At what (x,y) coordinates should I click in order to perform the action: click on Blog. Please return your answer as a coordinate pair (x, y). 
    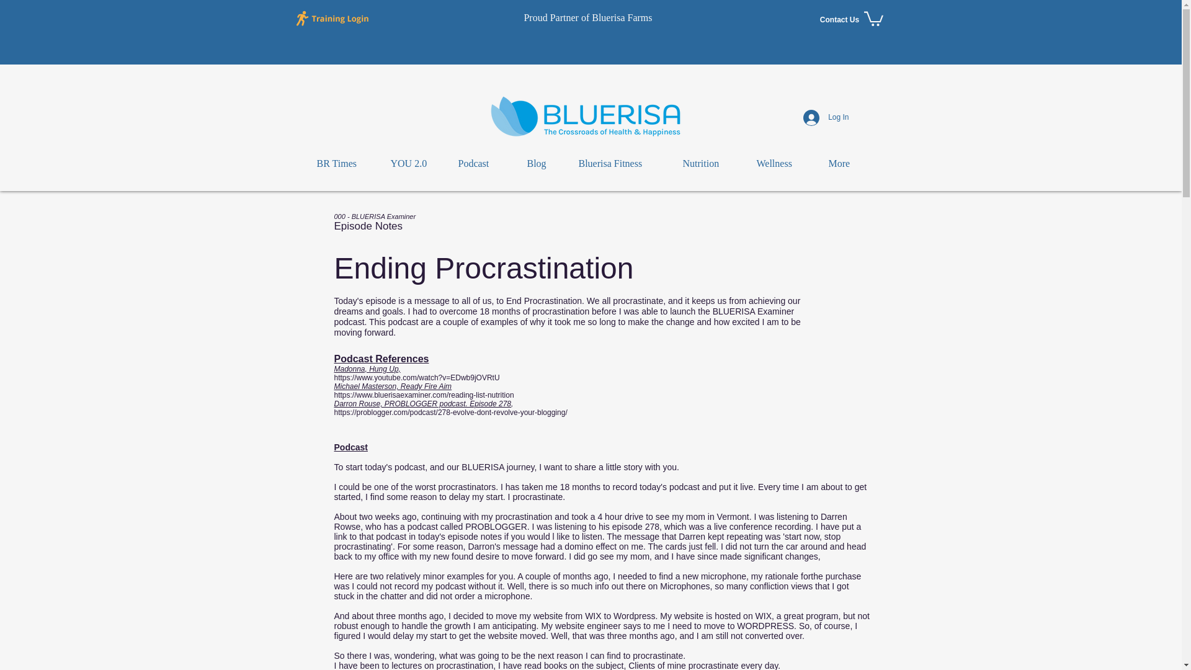
    Looking at the image, I should click on (543, 164).